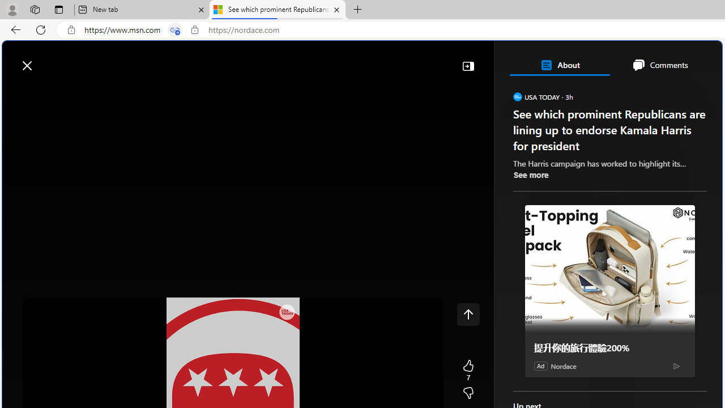 The height and width of the screenshot is (408, 725). Describe the element at coordinates (559, 65) in the screenshot. I see `About` at that location.